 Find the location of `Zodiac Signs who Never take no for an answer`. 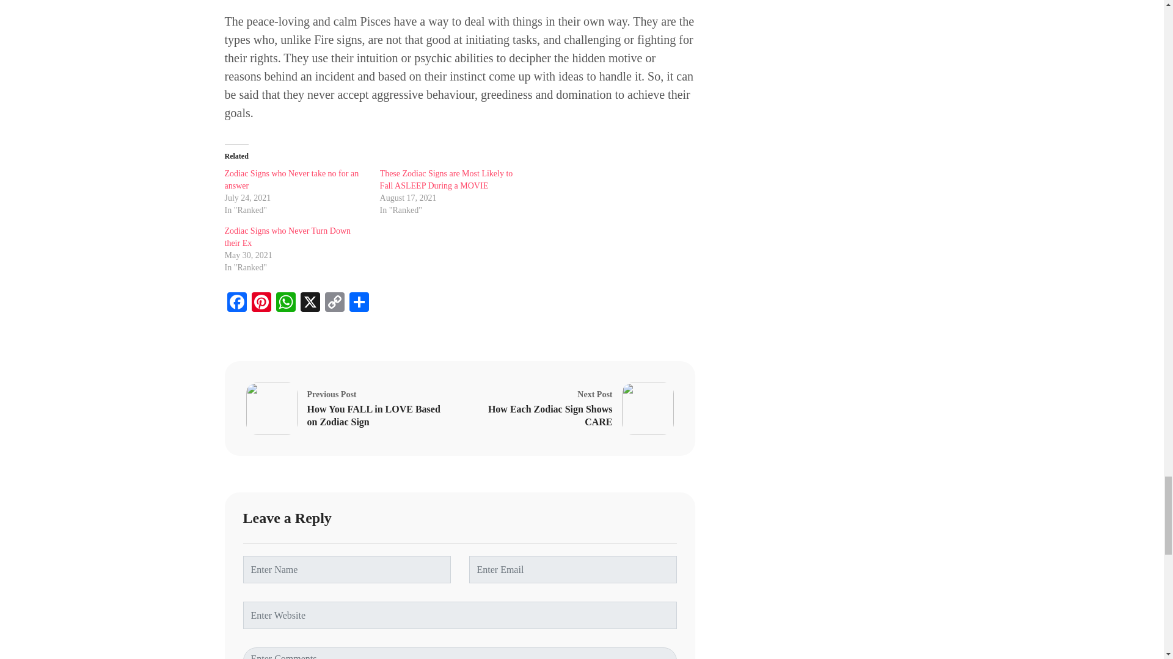

Zodiac Signs who Never take no for an answer is located at coordinates (294, 180).